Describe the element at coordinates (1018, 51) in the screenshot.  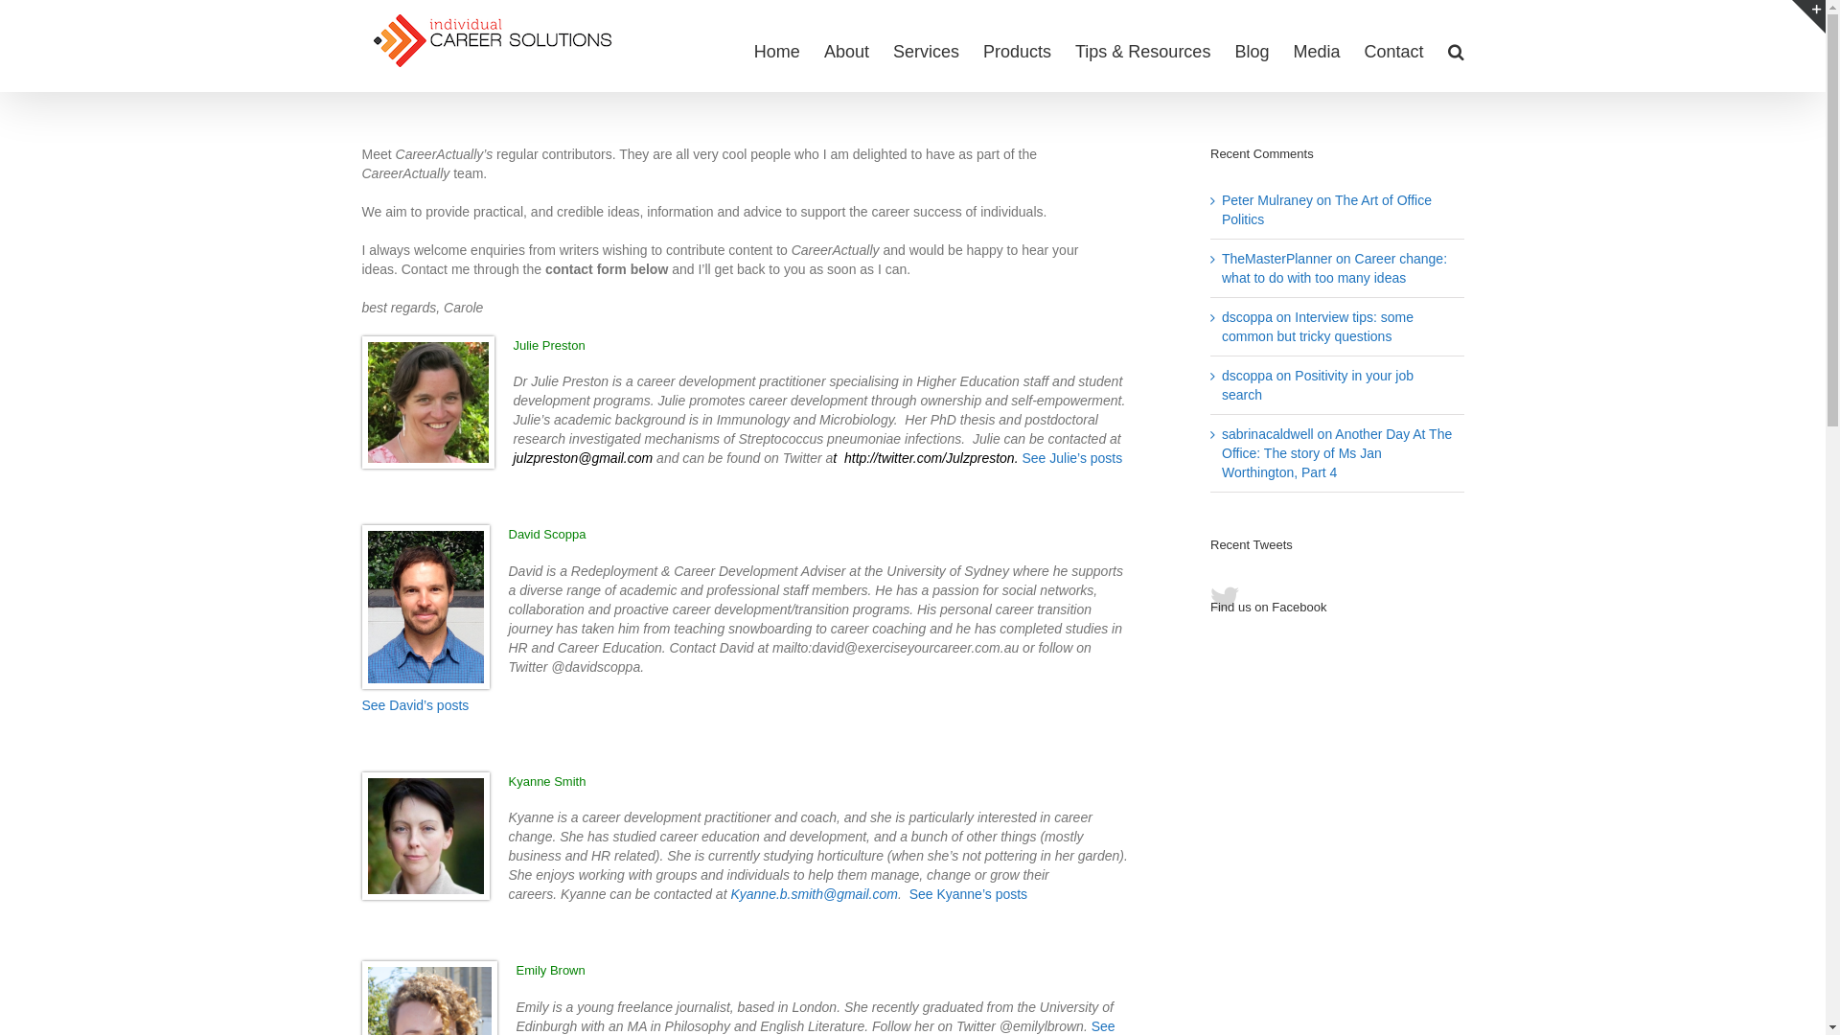
I see `Products` at that location.